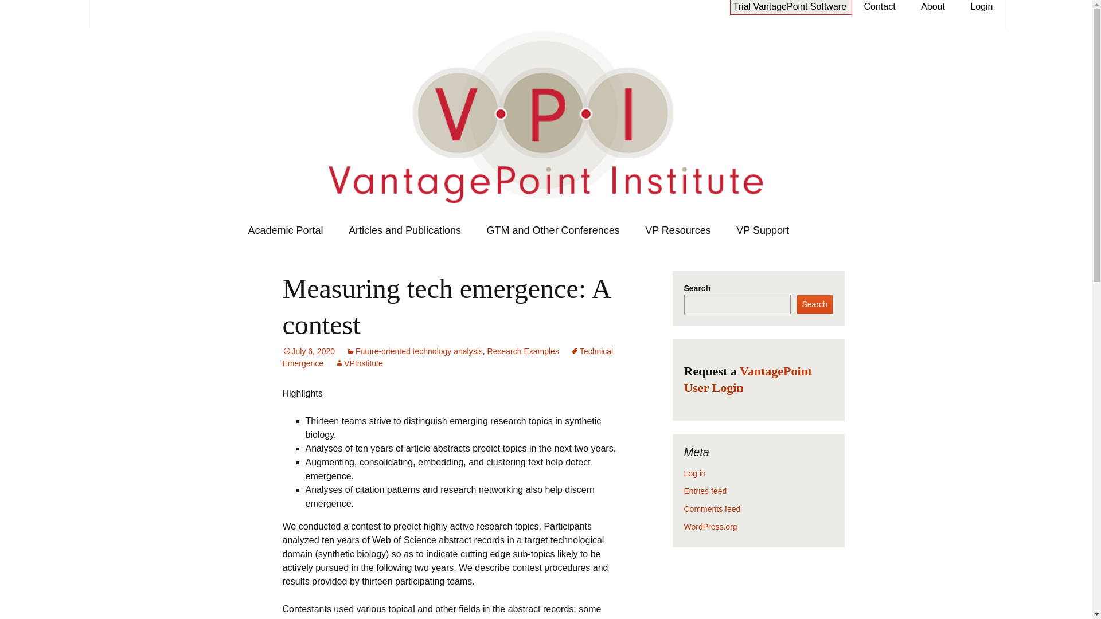 Image resolution: width=1101 pixels, height=619 pixels. What do you see at coordinates (691, 246) in the screenshot?
I see `Import Filters` at bounding box center [691, 246].